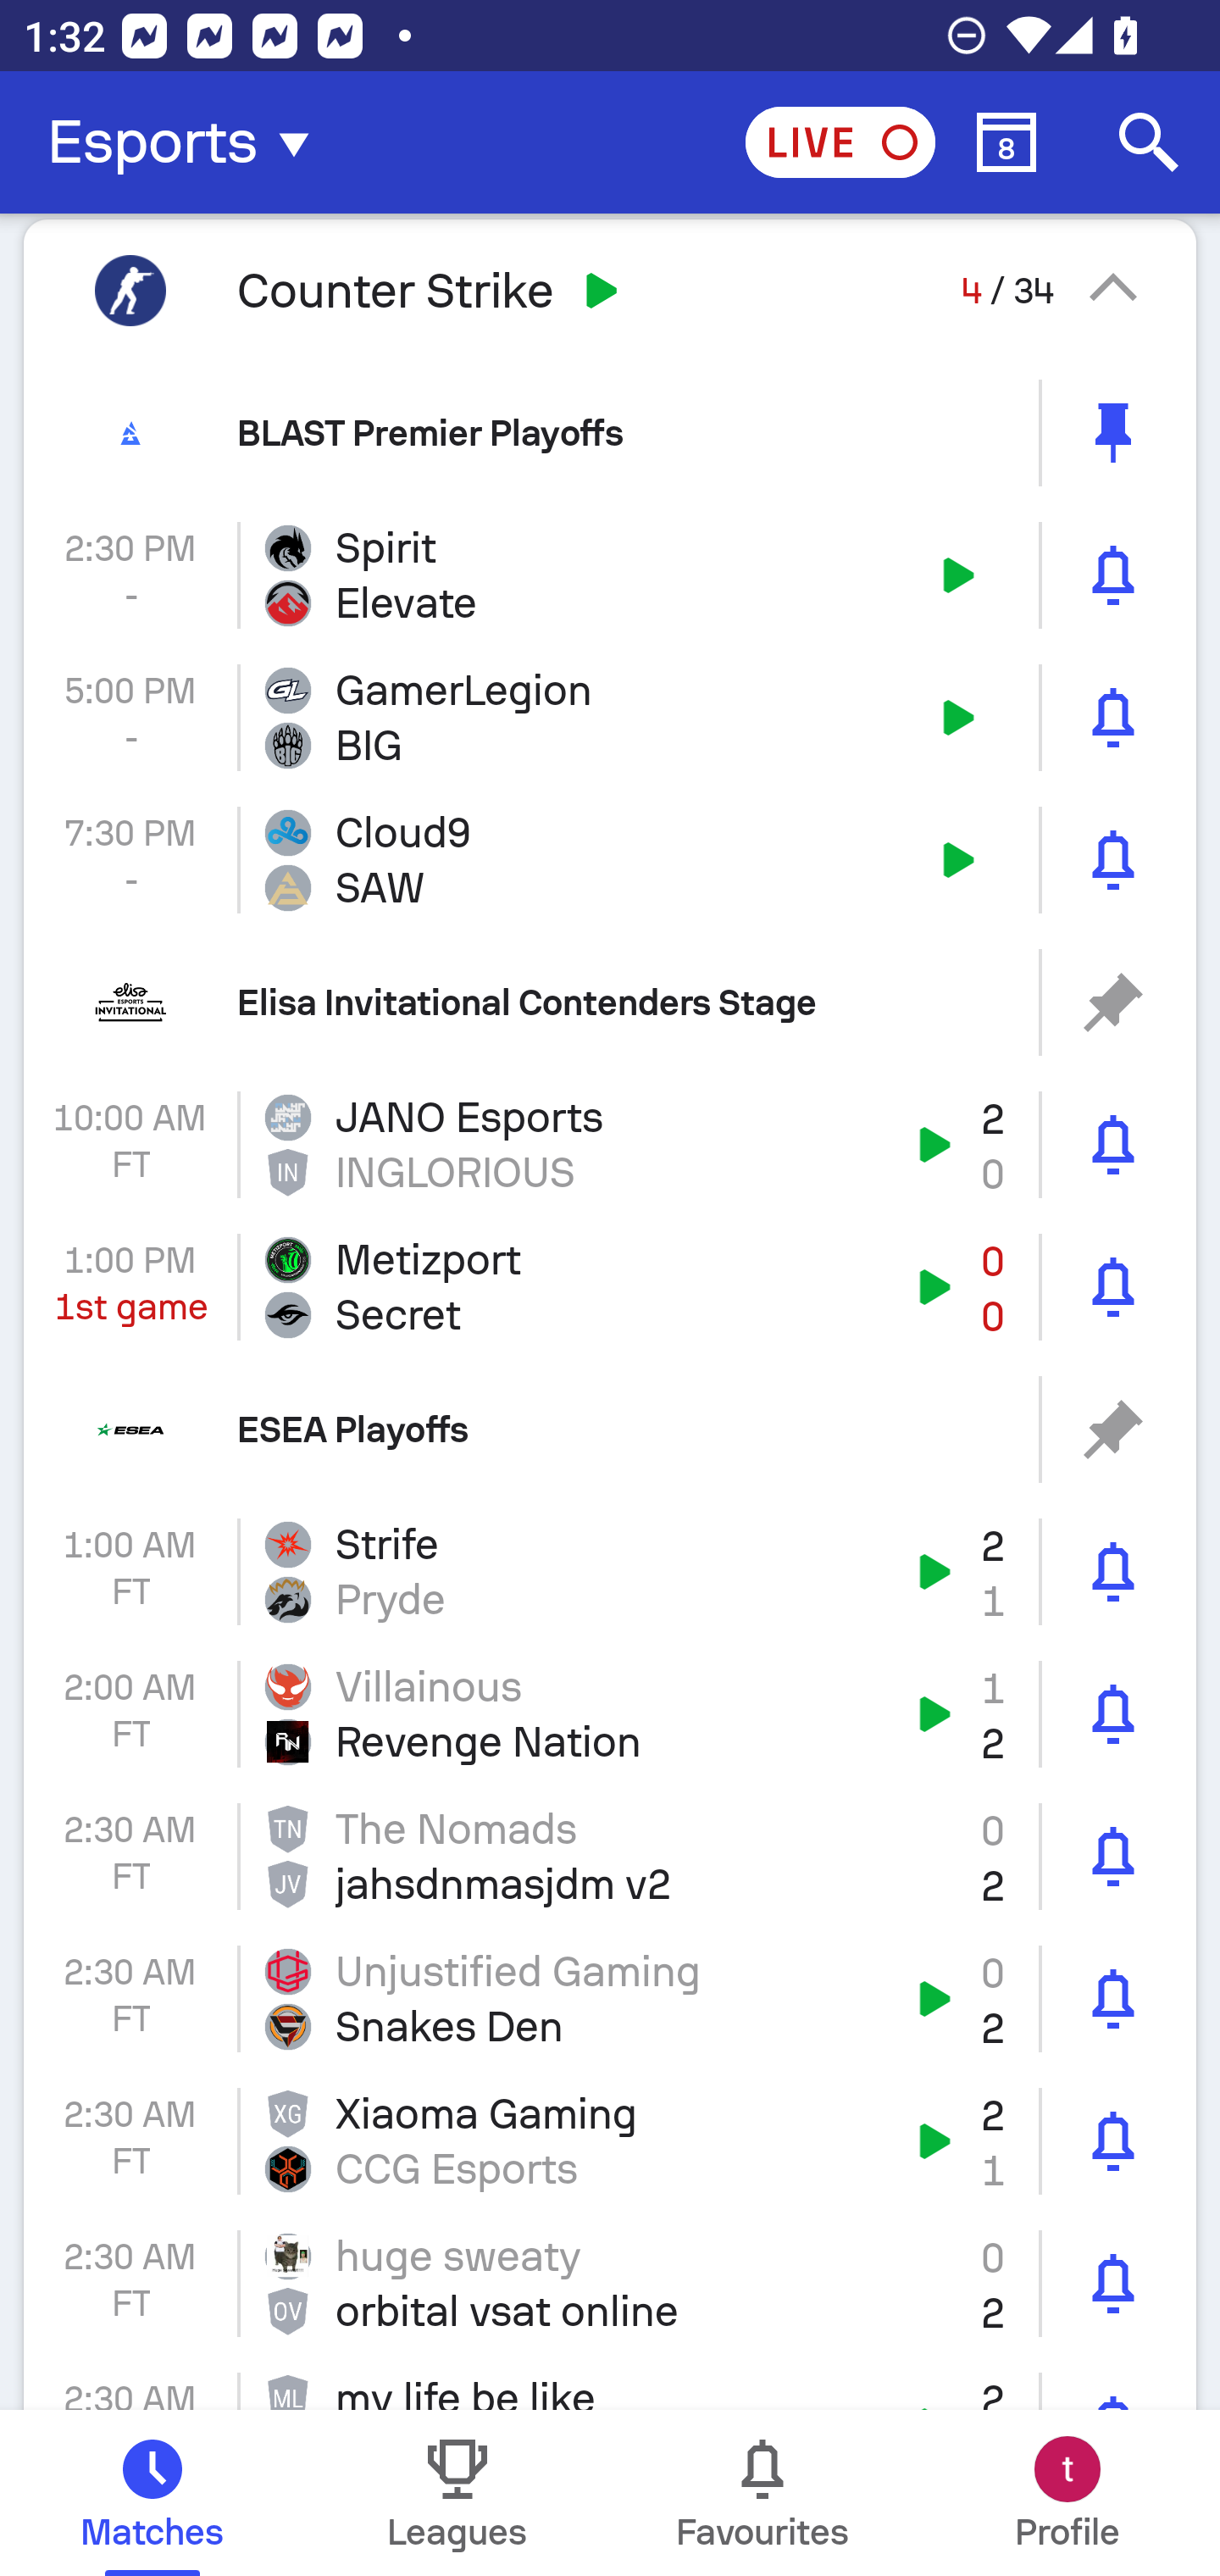 The width and height of the screenshot is (1220, 2576). I want to click on Esports, so click(188, 142).